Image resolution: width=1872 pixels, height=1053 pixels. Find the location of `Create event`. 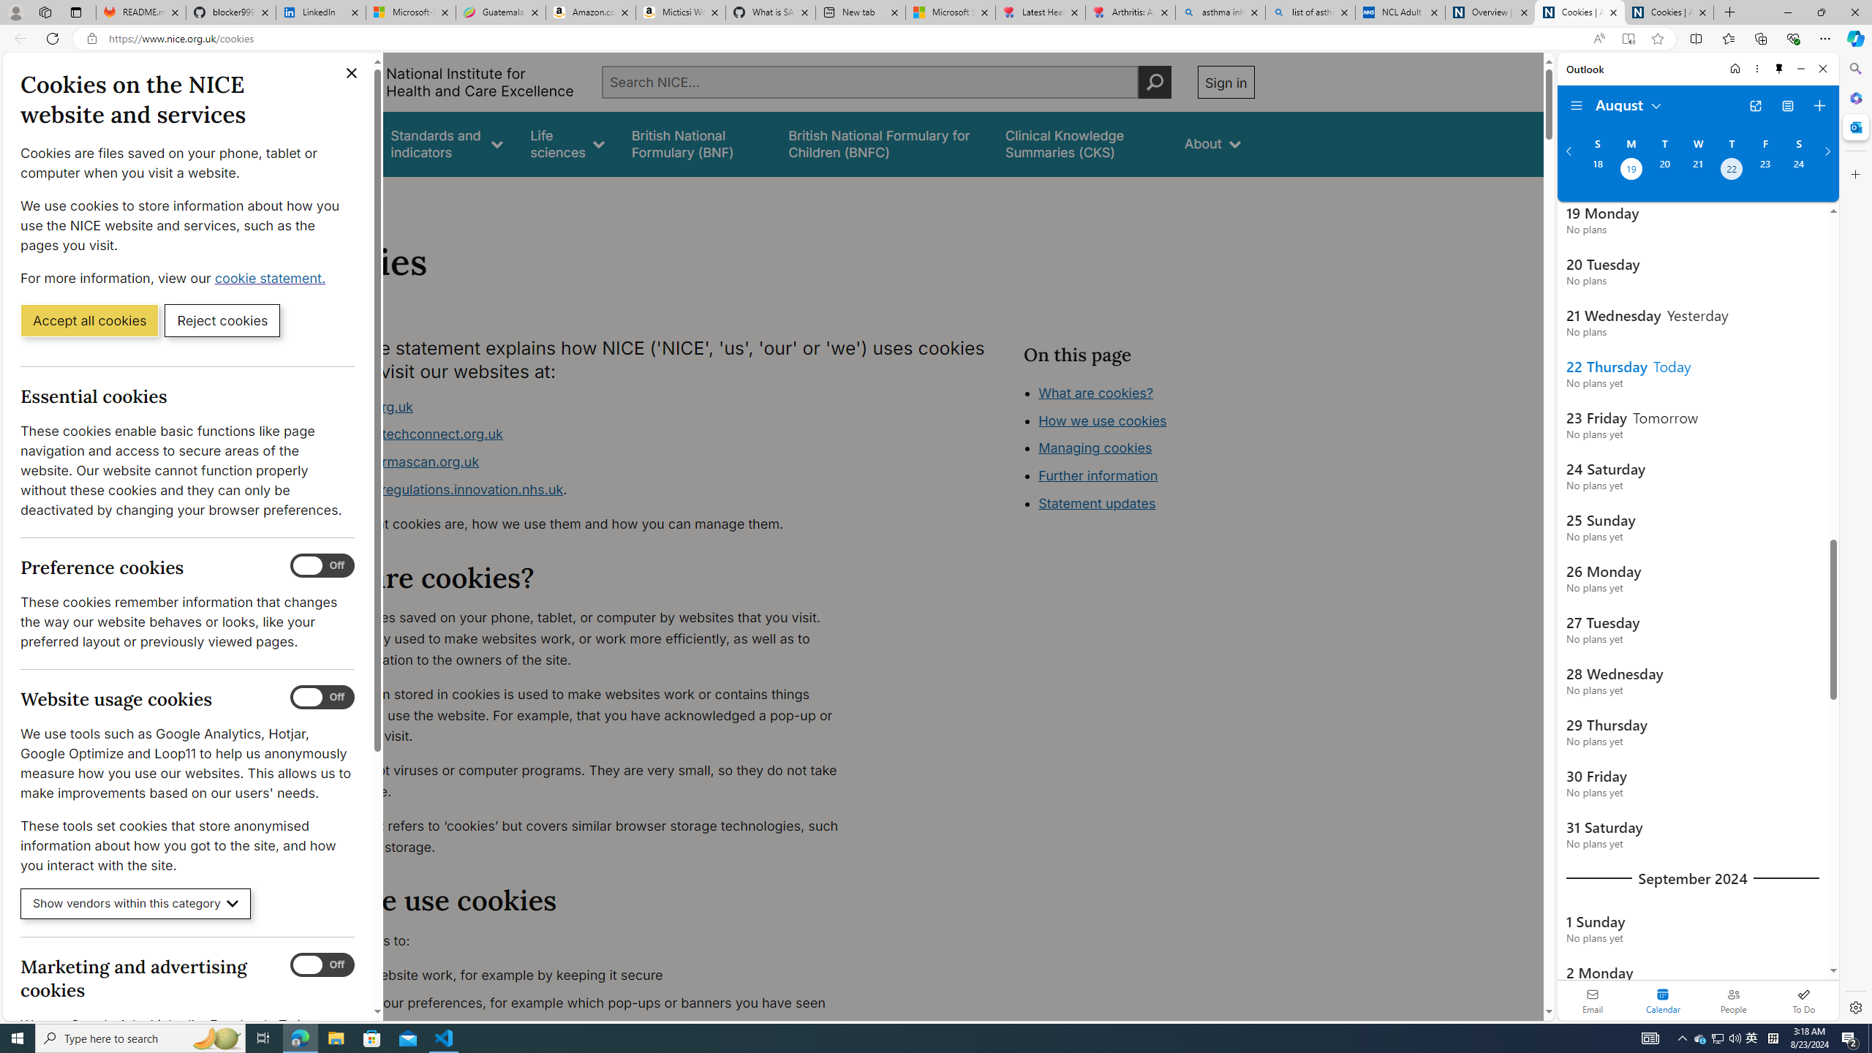

Create event is located at coordinates (1819, 106).